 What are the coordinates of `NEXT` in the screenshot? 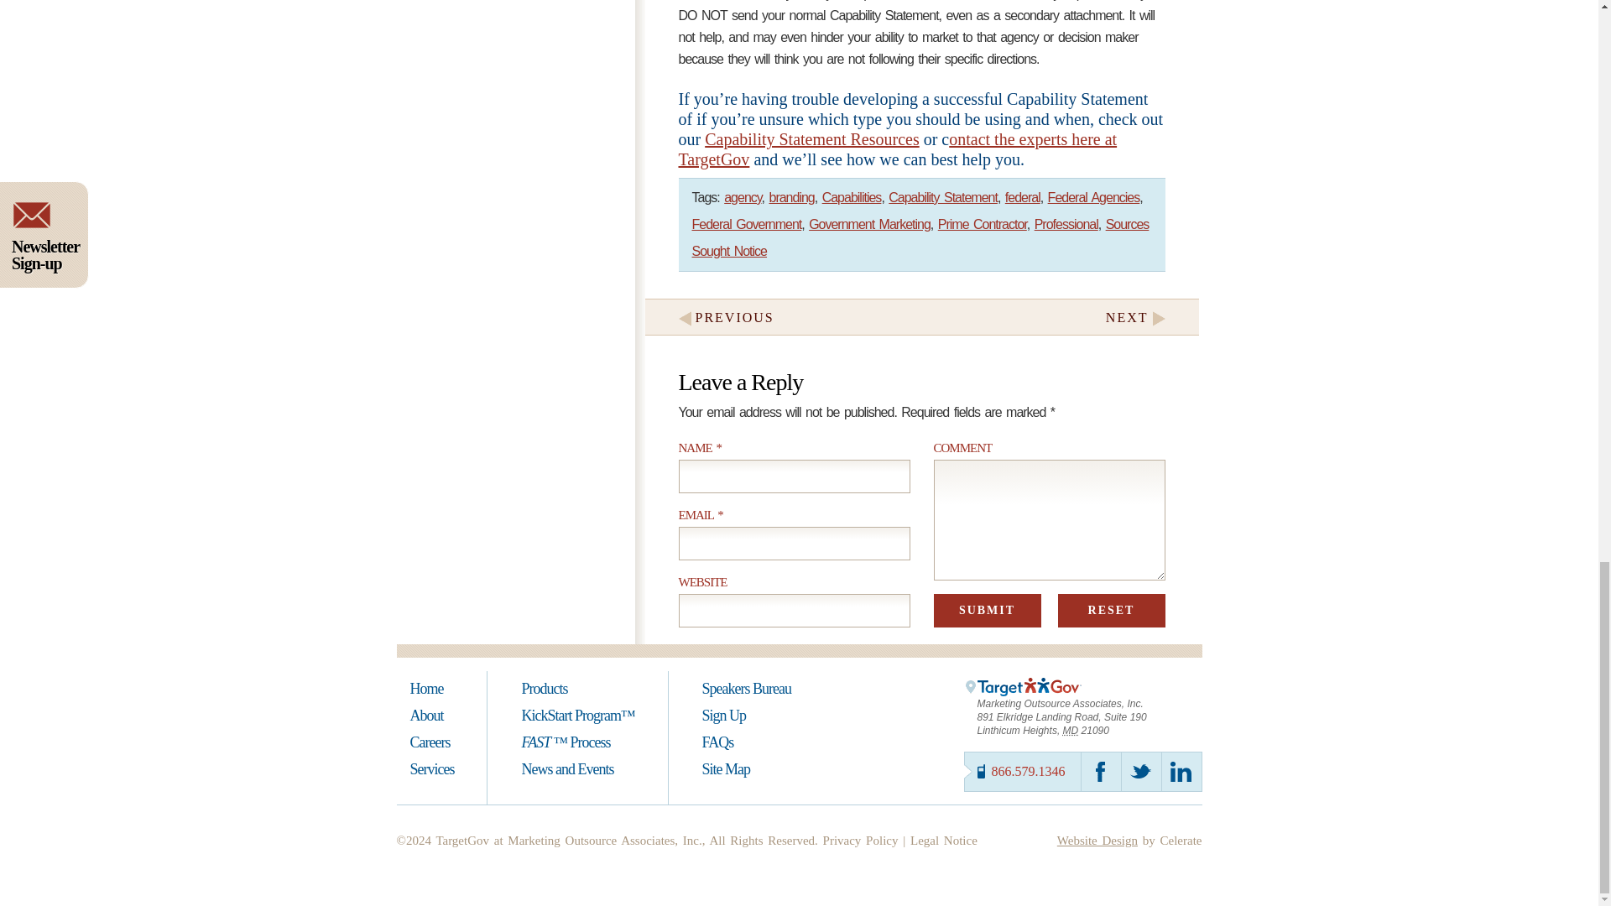 It's located at (1137, 317).